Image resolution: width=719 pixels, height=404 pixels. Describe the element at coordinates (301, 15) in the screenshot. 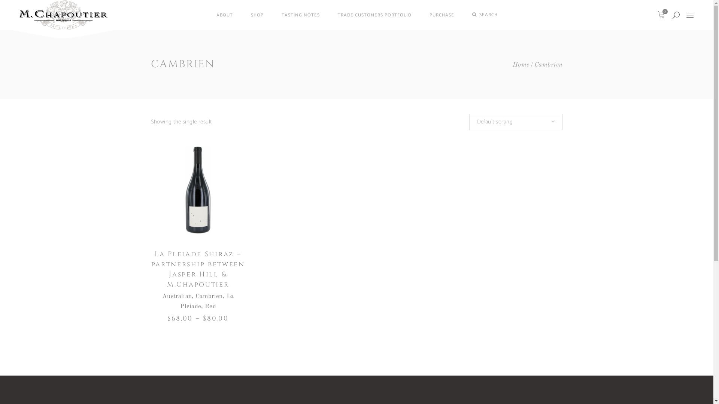

I see `TASTING NOTES` at that location.